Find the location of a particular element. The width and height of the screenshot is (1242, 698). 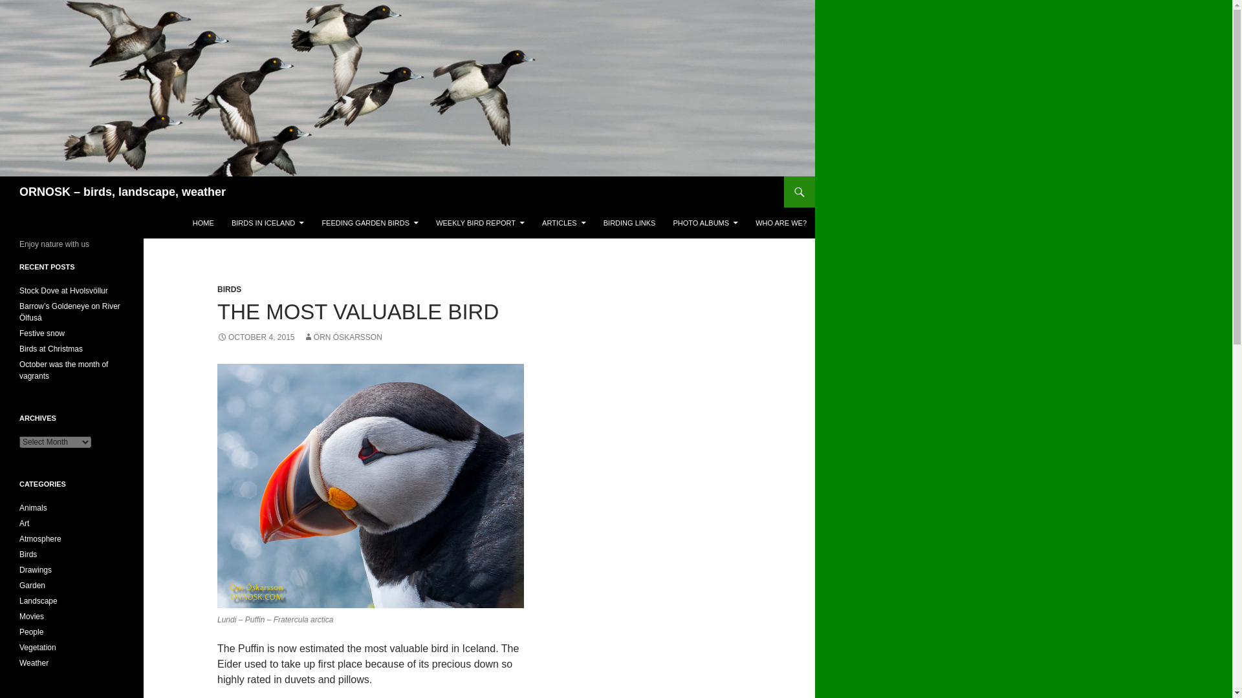

ARTICLES is located at coordinates (563, 222).